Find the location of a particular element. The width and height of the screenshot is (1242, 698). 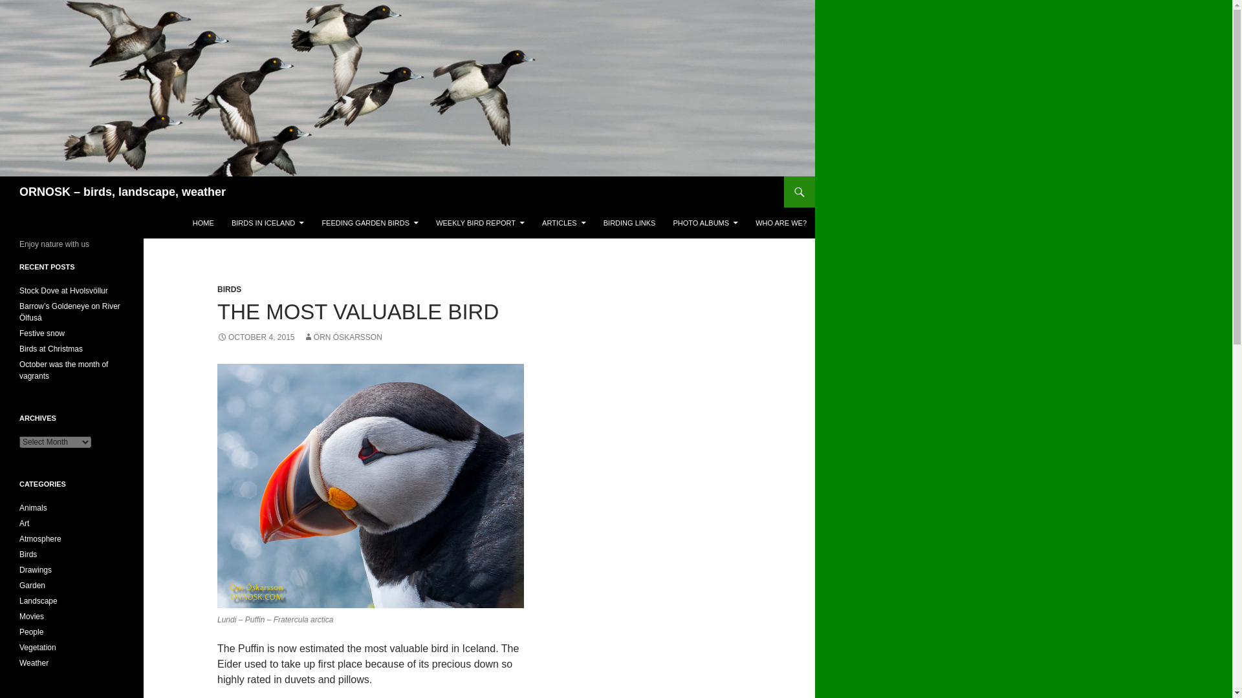

ARTICLES is located at coordinates (563, 222).